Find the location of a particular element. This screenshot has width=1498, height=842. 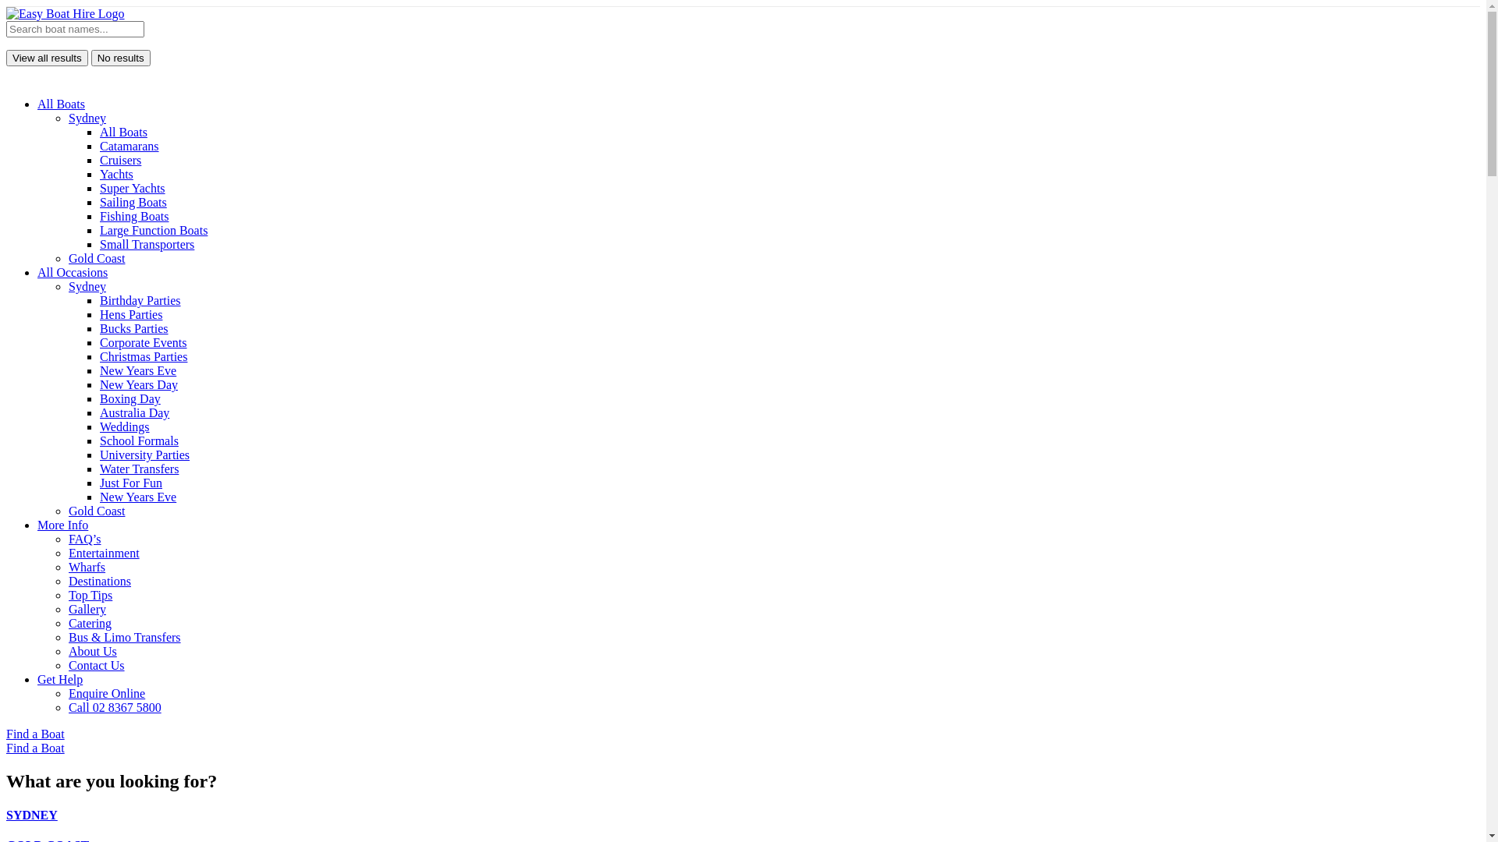

More Info is located at coordinates (62, 525).